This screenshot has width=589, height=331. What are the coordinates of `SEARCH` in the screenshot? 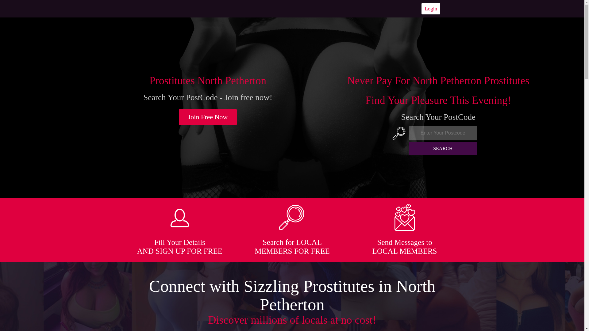 It's located at (443, 148).